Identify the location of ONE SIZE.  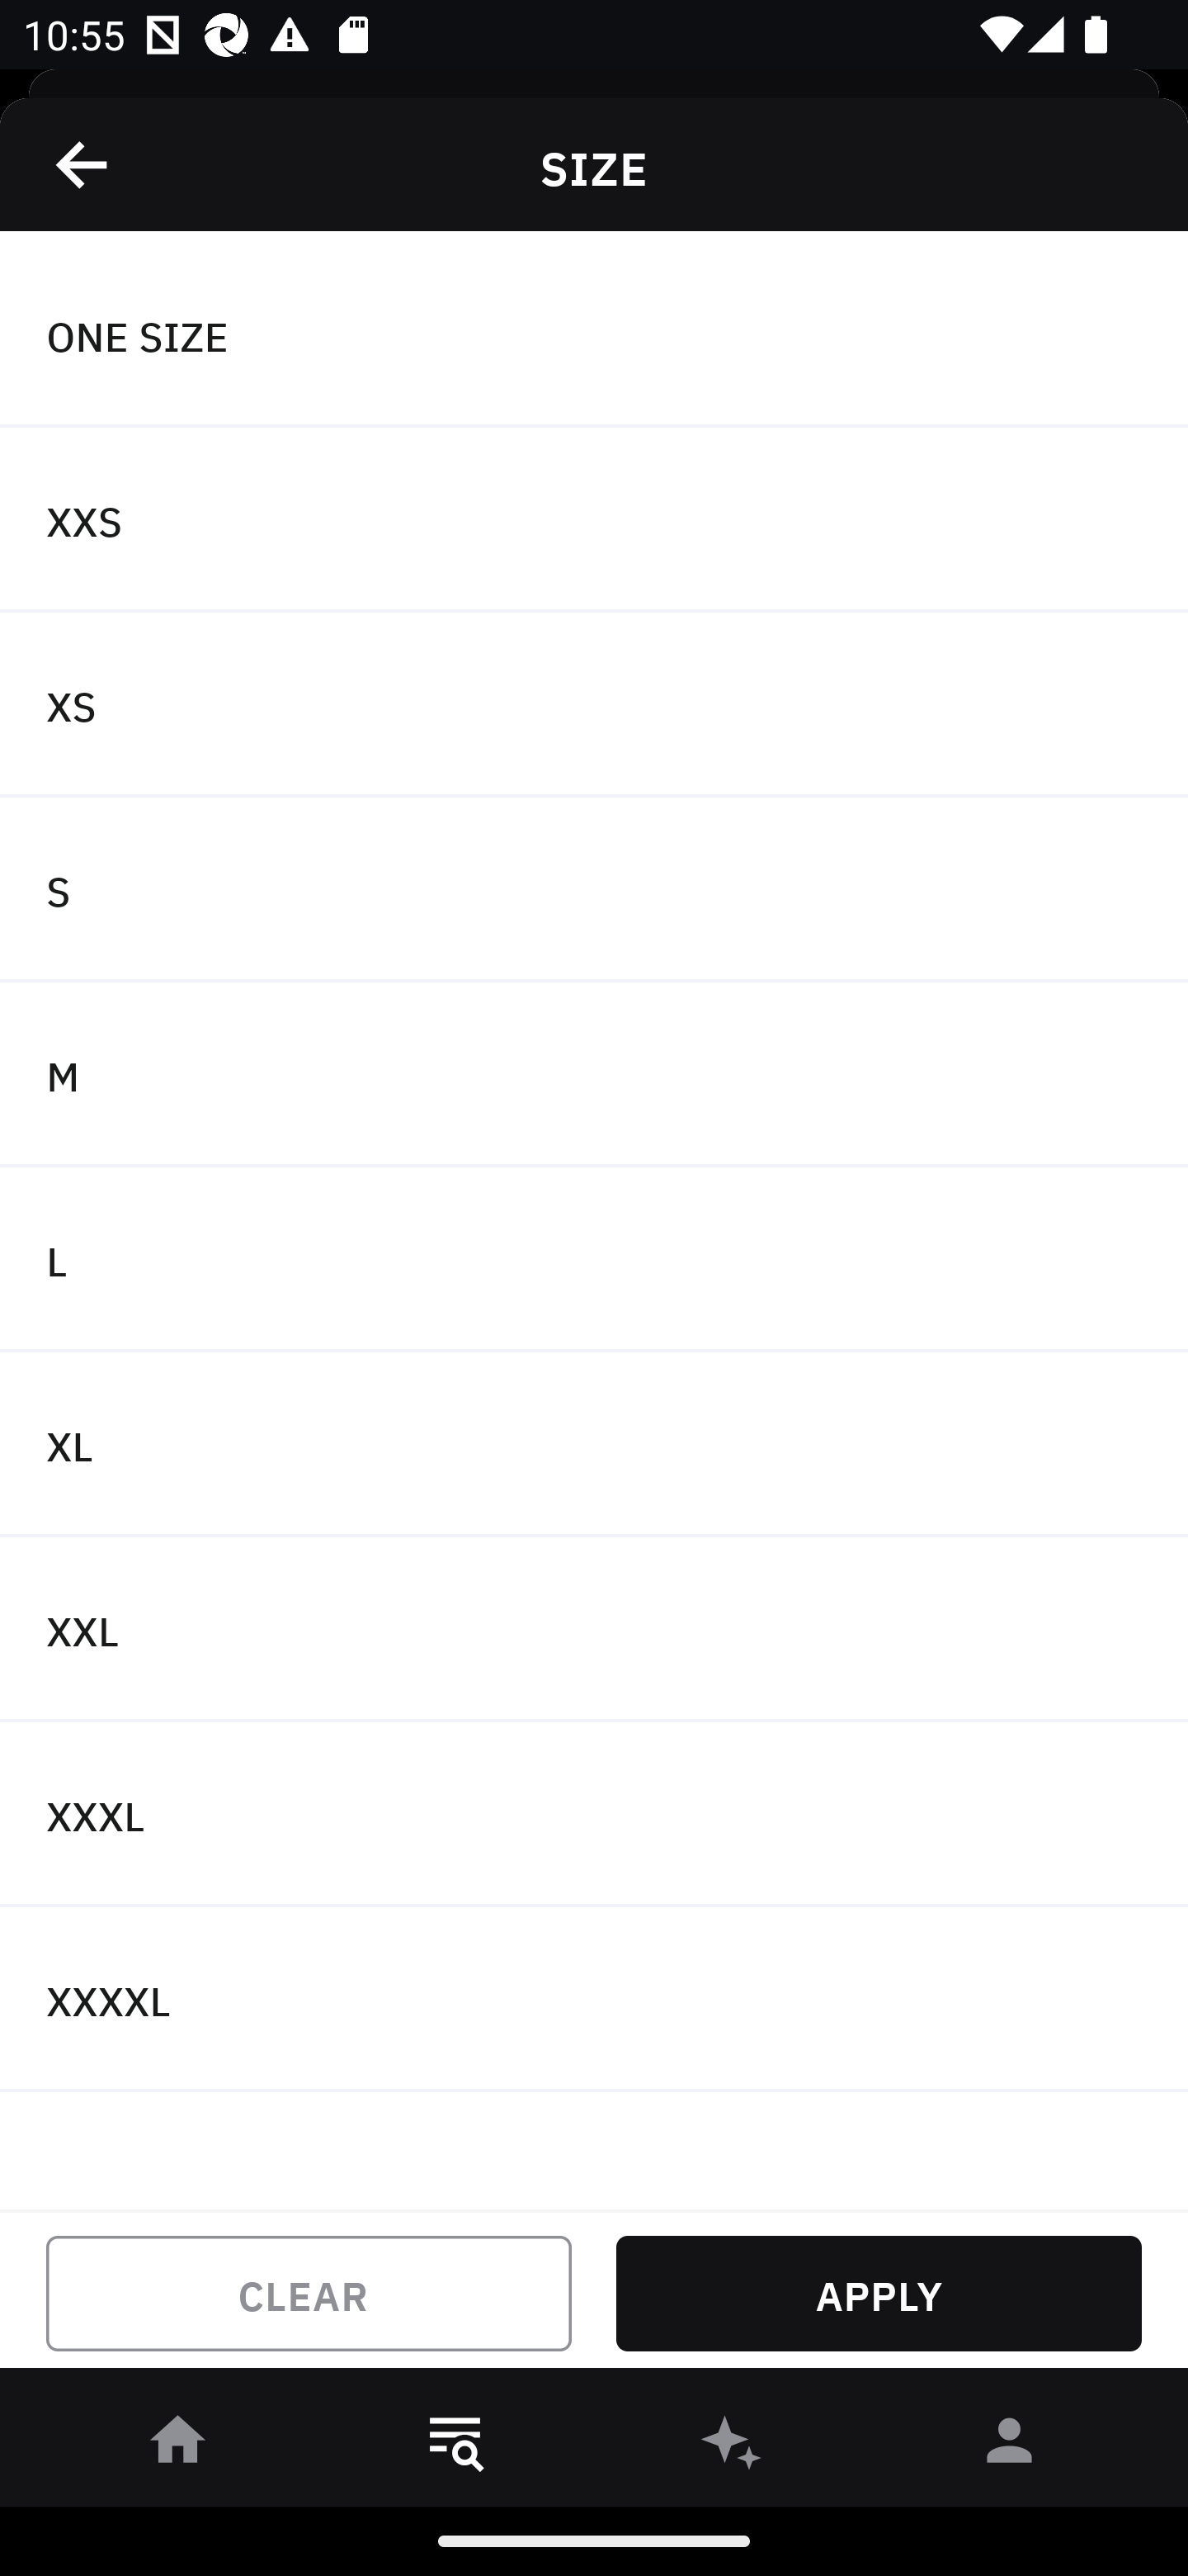
(594, 334).